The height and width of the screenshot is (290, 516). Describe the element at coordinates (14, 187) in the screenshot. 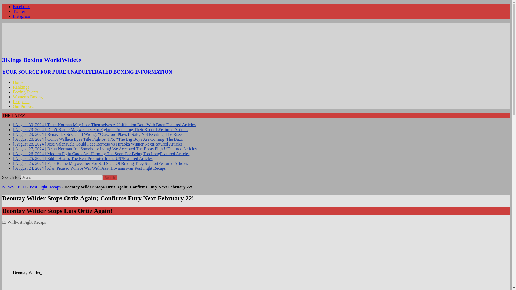

I see `NEWS FEED` at that location.